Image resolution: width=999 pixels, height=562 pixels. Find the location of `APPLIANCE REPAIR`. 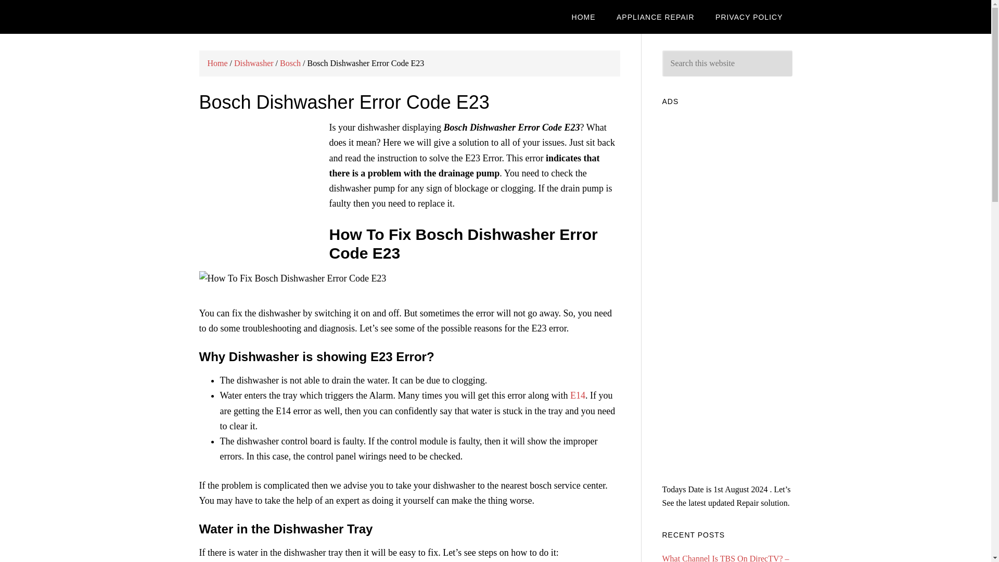

APPLIANCE REPAIR is located at coordinates (656, 17).